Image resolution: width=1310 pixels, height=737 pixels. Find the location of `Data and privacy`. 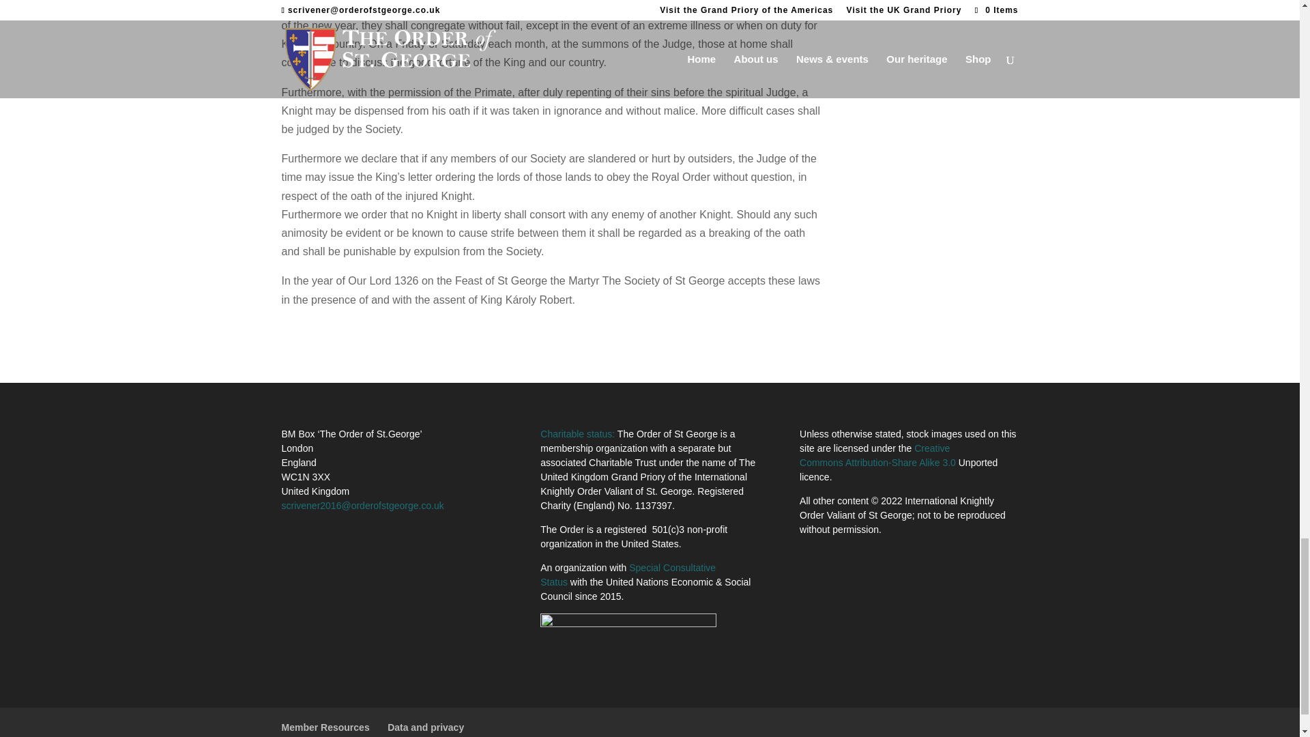

Data and privacy is located at coordinates (426, 727).